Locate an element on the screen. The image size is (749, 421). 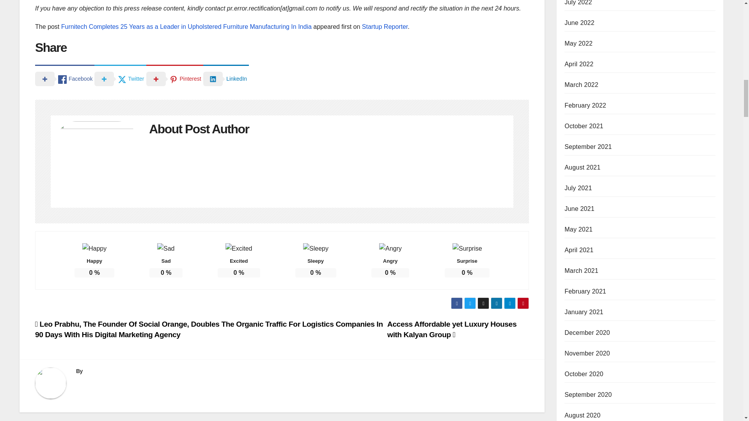
Pinterest is located at coordinates (174, 78).